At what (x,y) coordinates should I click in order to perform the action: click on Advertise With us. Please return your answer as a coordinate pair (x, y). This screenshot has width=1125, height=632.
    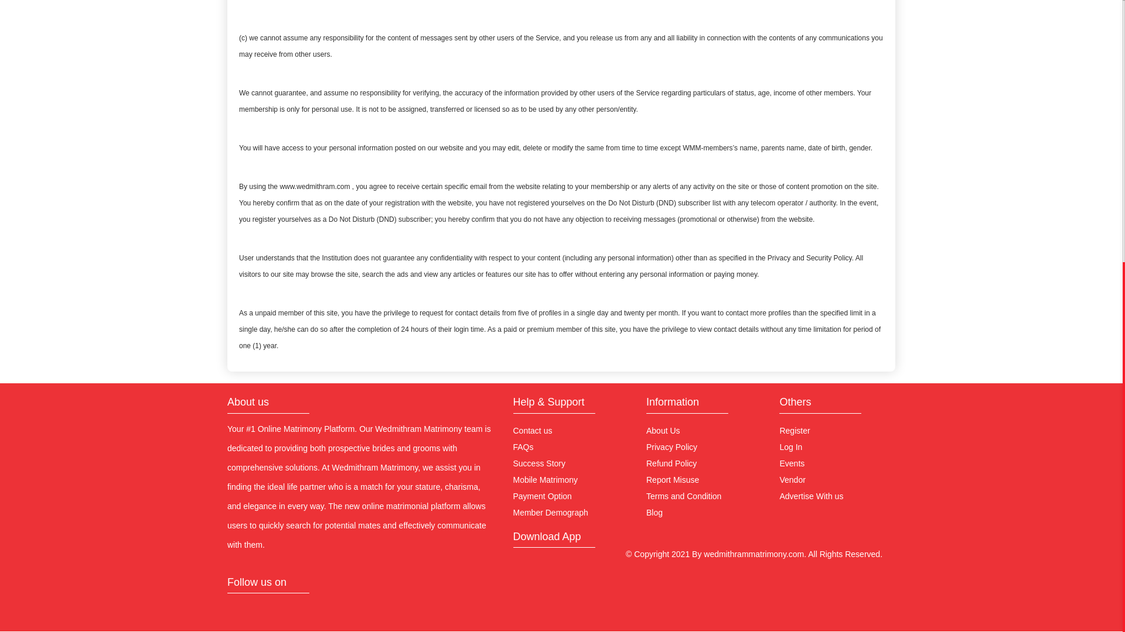
    Looking at the image, I should click on (811, 496).